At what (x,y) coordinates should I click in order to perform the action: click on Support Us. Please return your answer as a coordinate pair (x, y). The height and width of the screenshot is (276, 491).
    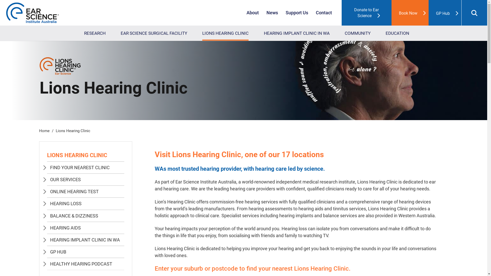
    Looking at the image, I should click on (297, 13).